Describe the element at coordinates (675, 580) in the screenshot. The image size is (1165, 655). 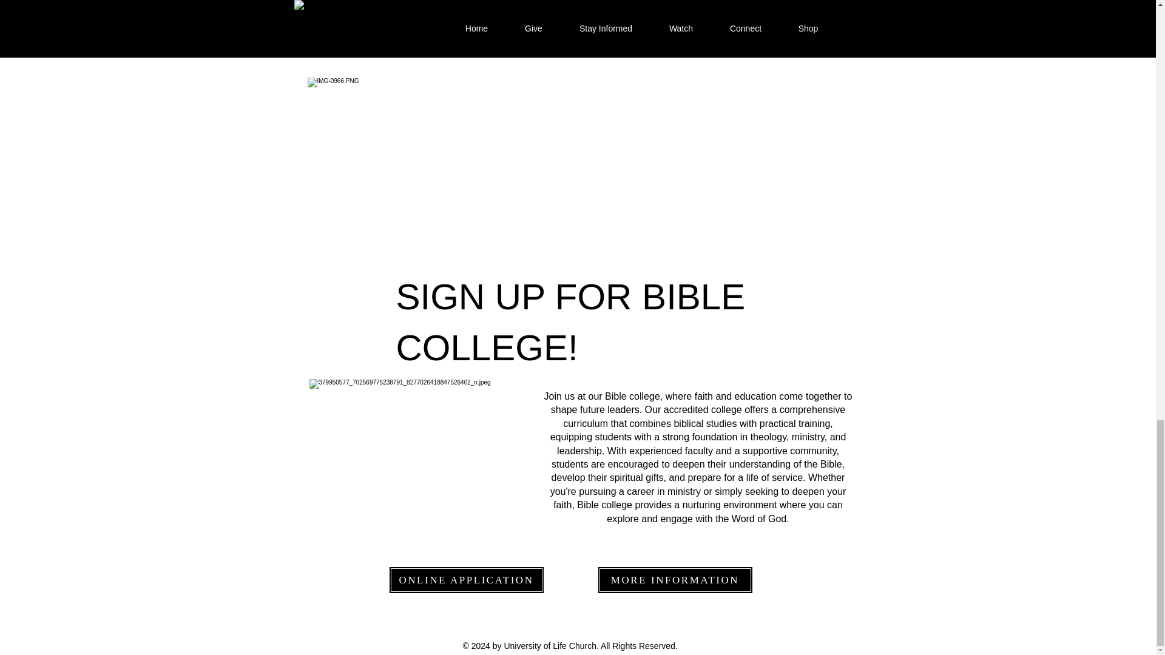
I see `MORE INFORMATION` at that location.